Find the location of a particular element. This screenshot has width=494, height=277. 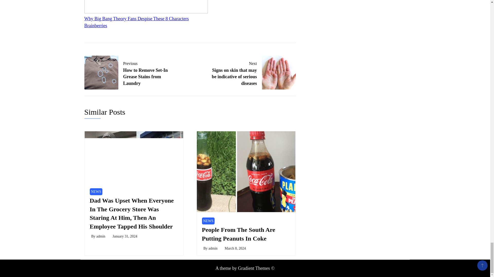

admin is located at coordinates (96, 192).